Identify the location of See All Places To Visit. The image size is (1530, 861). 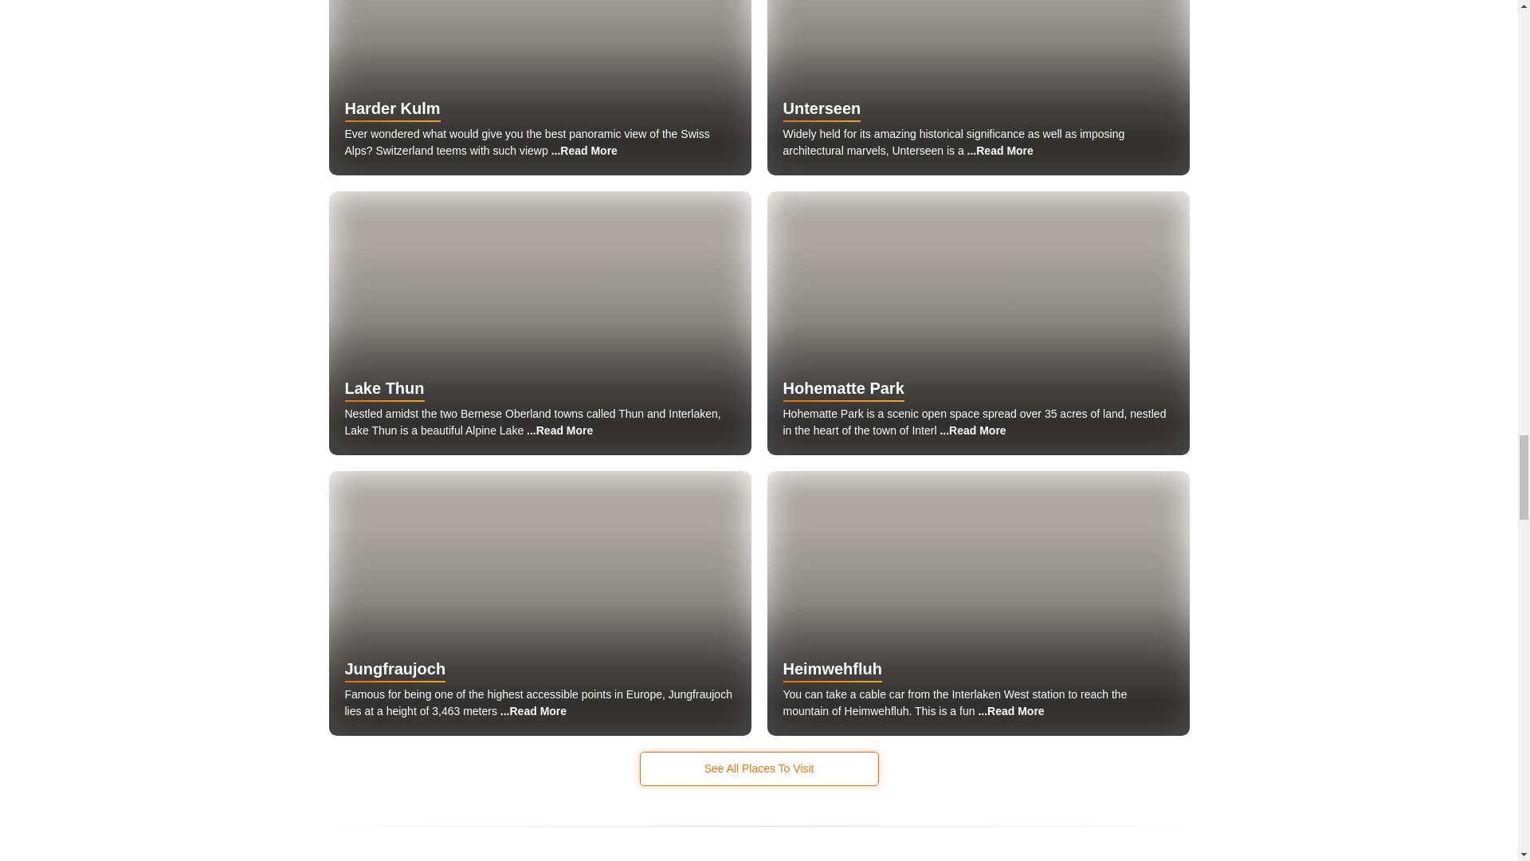
(759, 769).